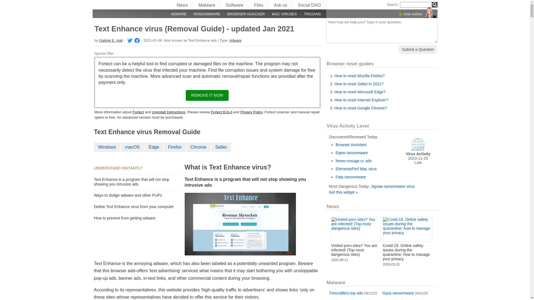 The width and height of the screenshot is (534, 300). Describe the element at coordinates (221, 112) in the screenshot. I see `Fortect EULA` at that location.